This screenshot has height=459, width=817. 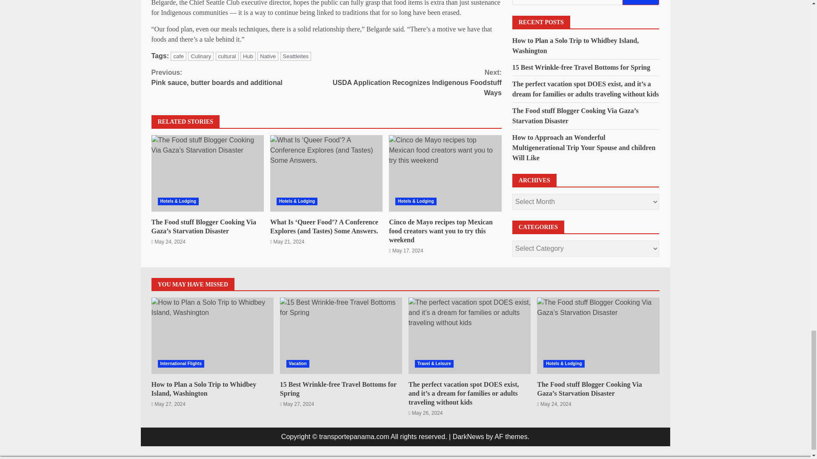 I want to click on Culinary, so click(x=341, y=336).